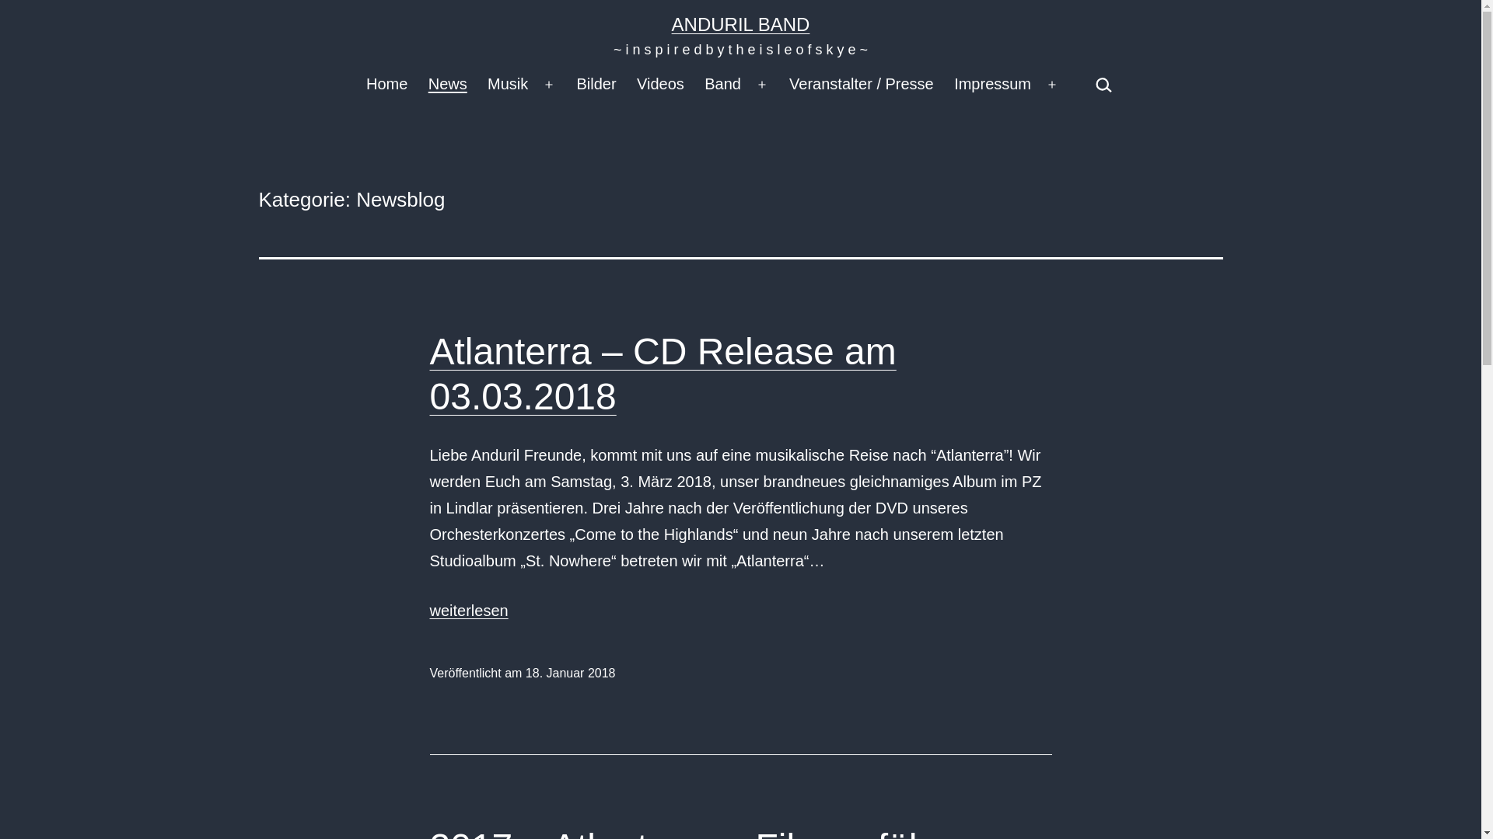 The image size is (1493, 839). Describe the element at coordinates (387, 85) in the screenshot. I see `Home` at that location.